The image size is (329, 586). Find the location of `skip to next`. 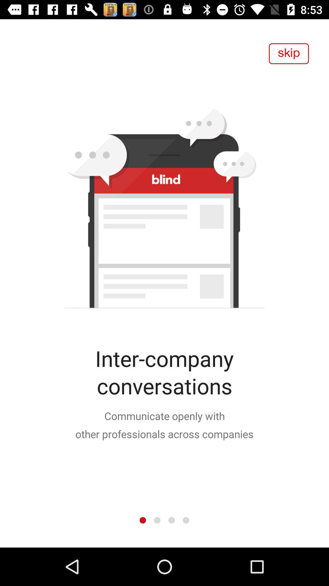

skip to next is located at coordinates (289, 54).